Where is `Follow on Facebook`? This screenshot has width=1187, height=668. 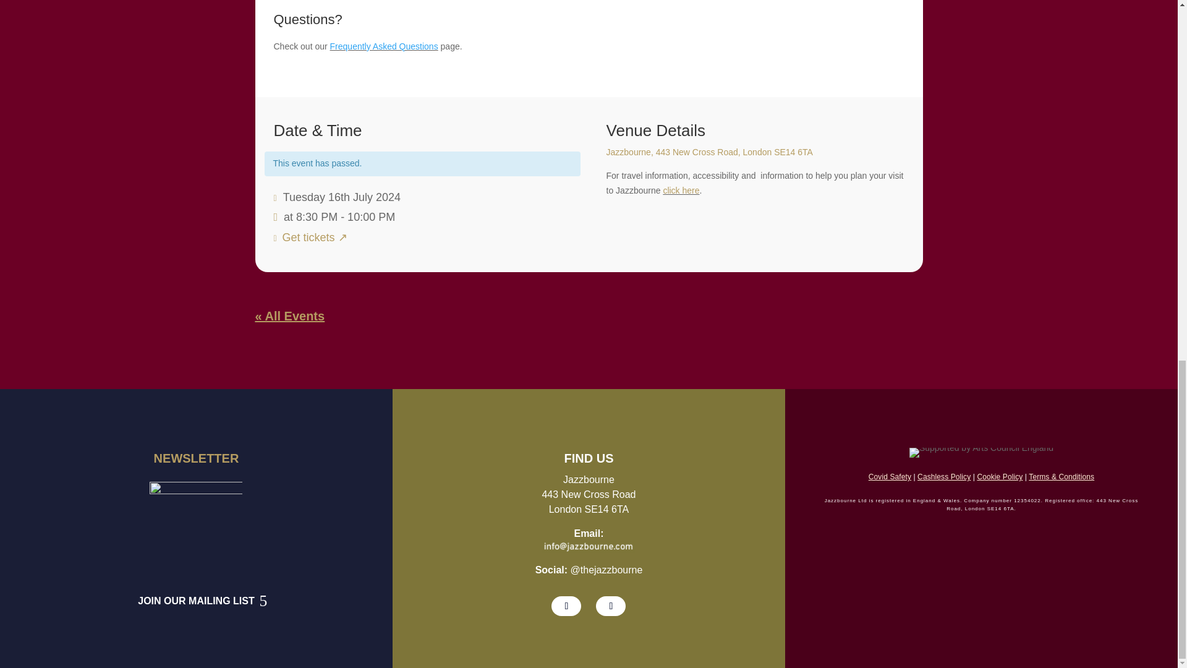
Follow on Facebook is located at coordinates (610, 606).